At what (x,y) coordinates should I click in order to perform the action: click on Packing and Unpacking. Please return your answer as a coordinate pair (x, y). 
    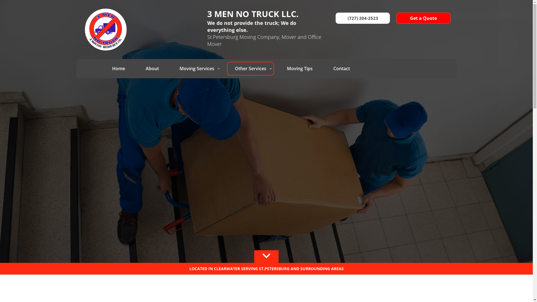
    Looking at the image, I should click on (251, 82).